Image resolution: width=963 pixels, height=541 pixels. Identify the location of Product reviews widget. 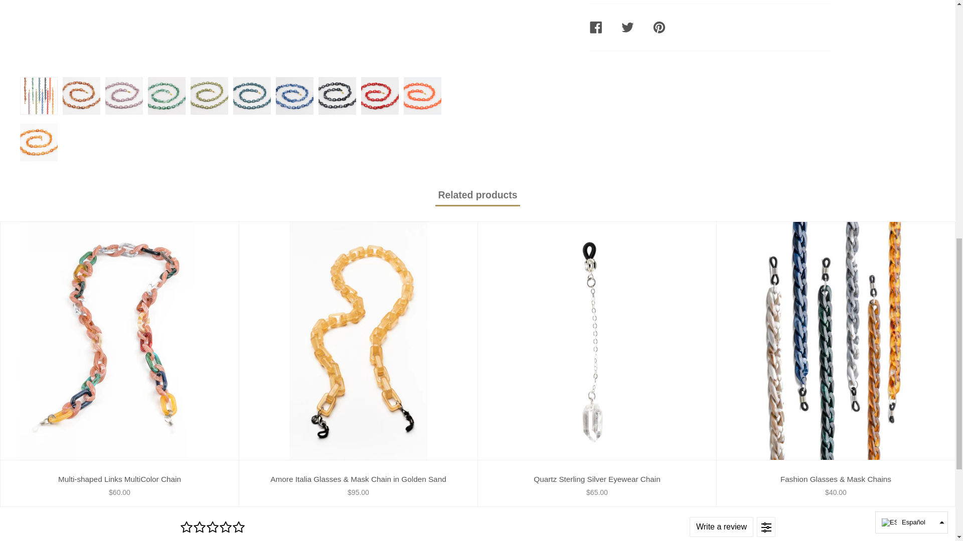
(477, 524).